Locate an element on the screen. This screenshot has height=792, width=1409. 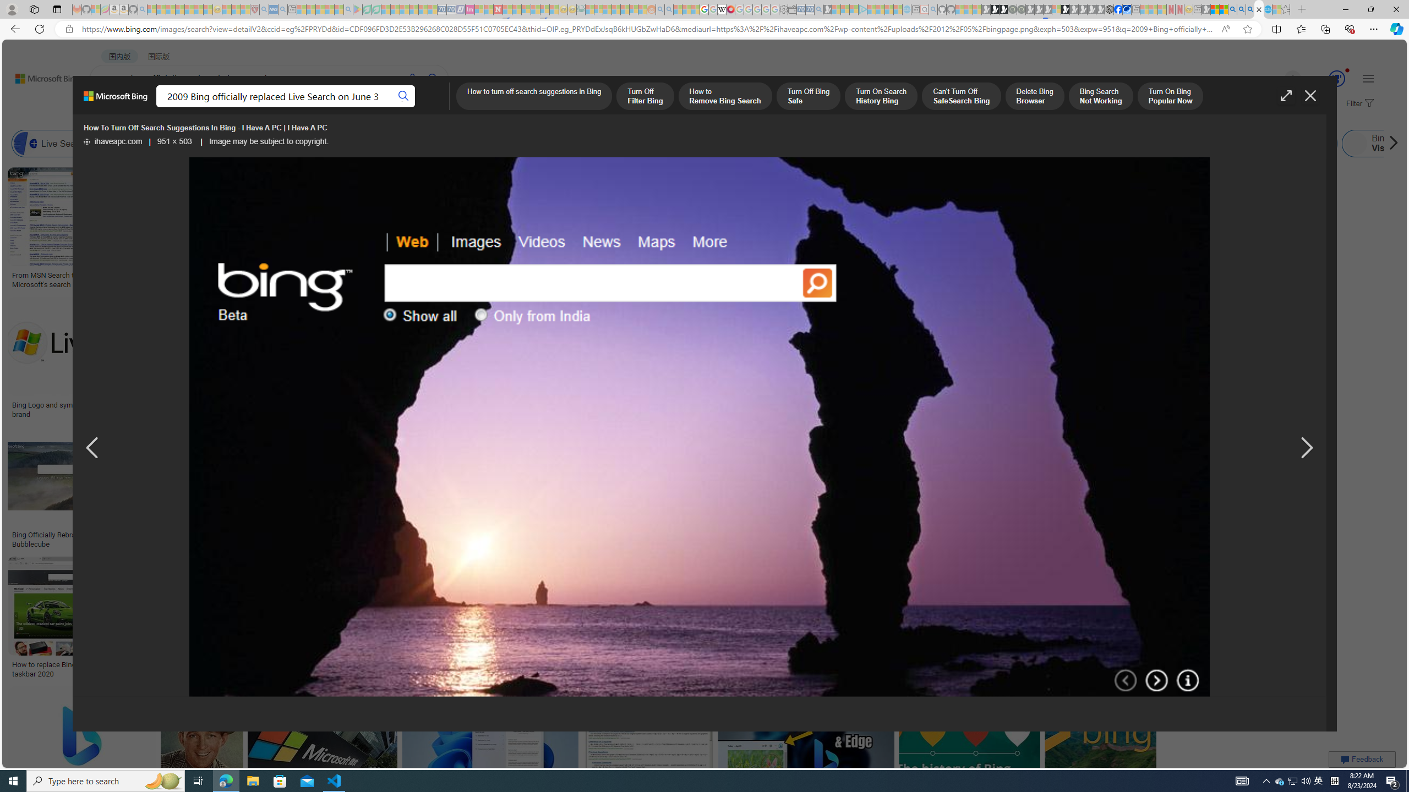
Technology History timeline | Timetoast timelinesSave is located at coordinates (809, 229).